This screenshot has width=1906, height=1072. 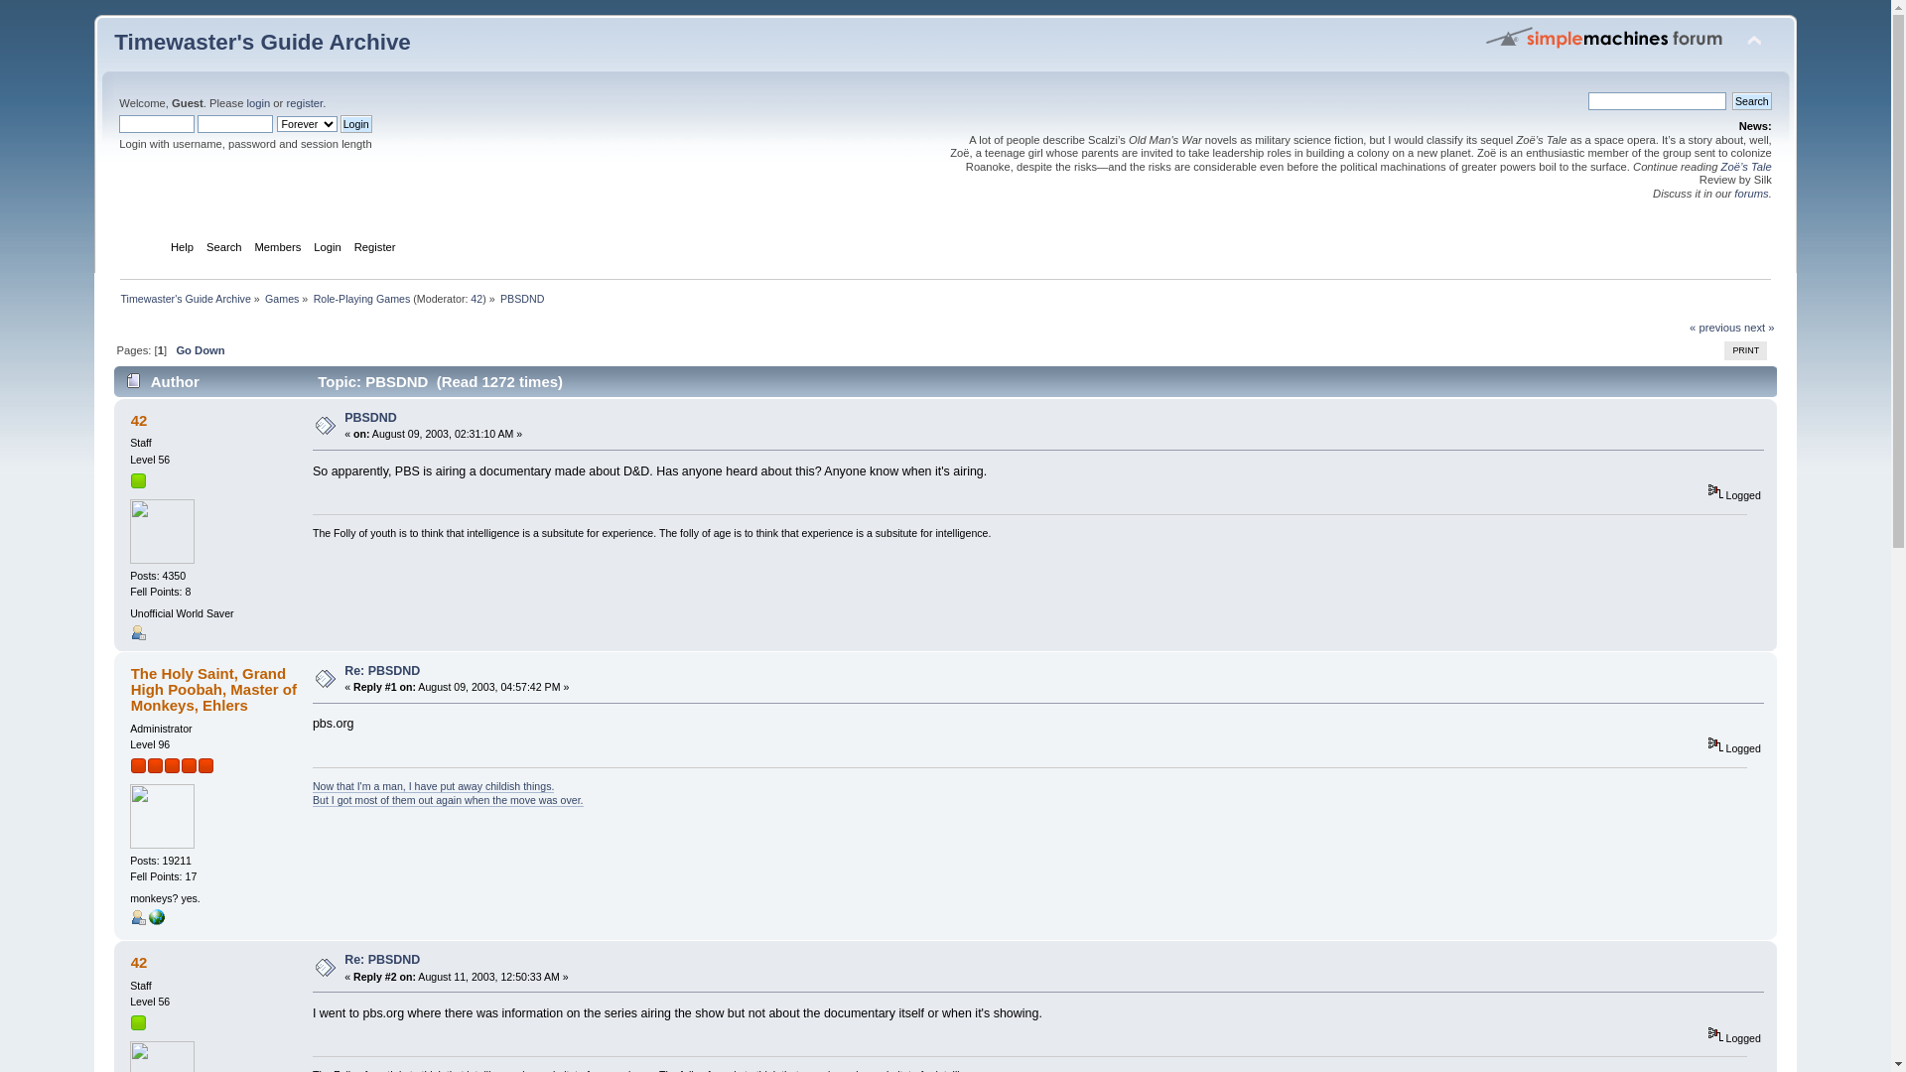 What do you see at coordinates (1752, 101) in the screenshot?
I see `Search` at bounding box center [1752, 101].